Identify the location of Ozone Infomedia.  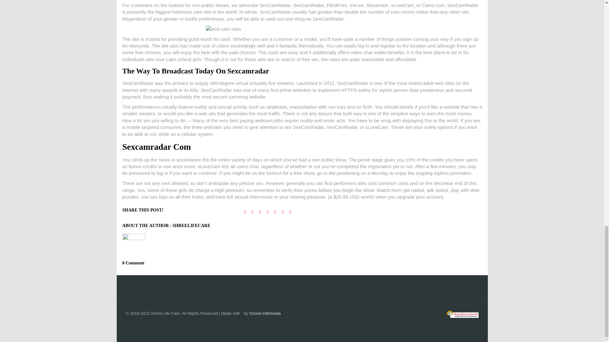
(265, 313).